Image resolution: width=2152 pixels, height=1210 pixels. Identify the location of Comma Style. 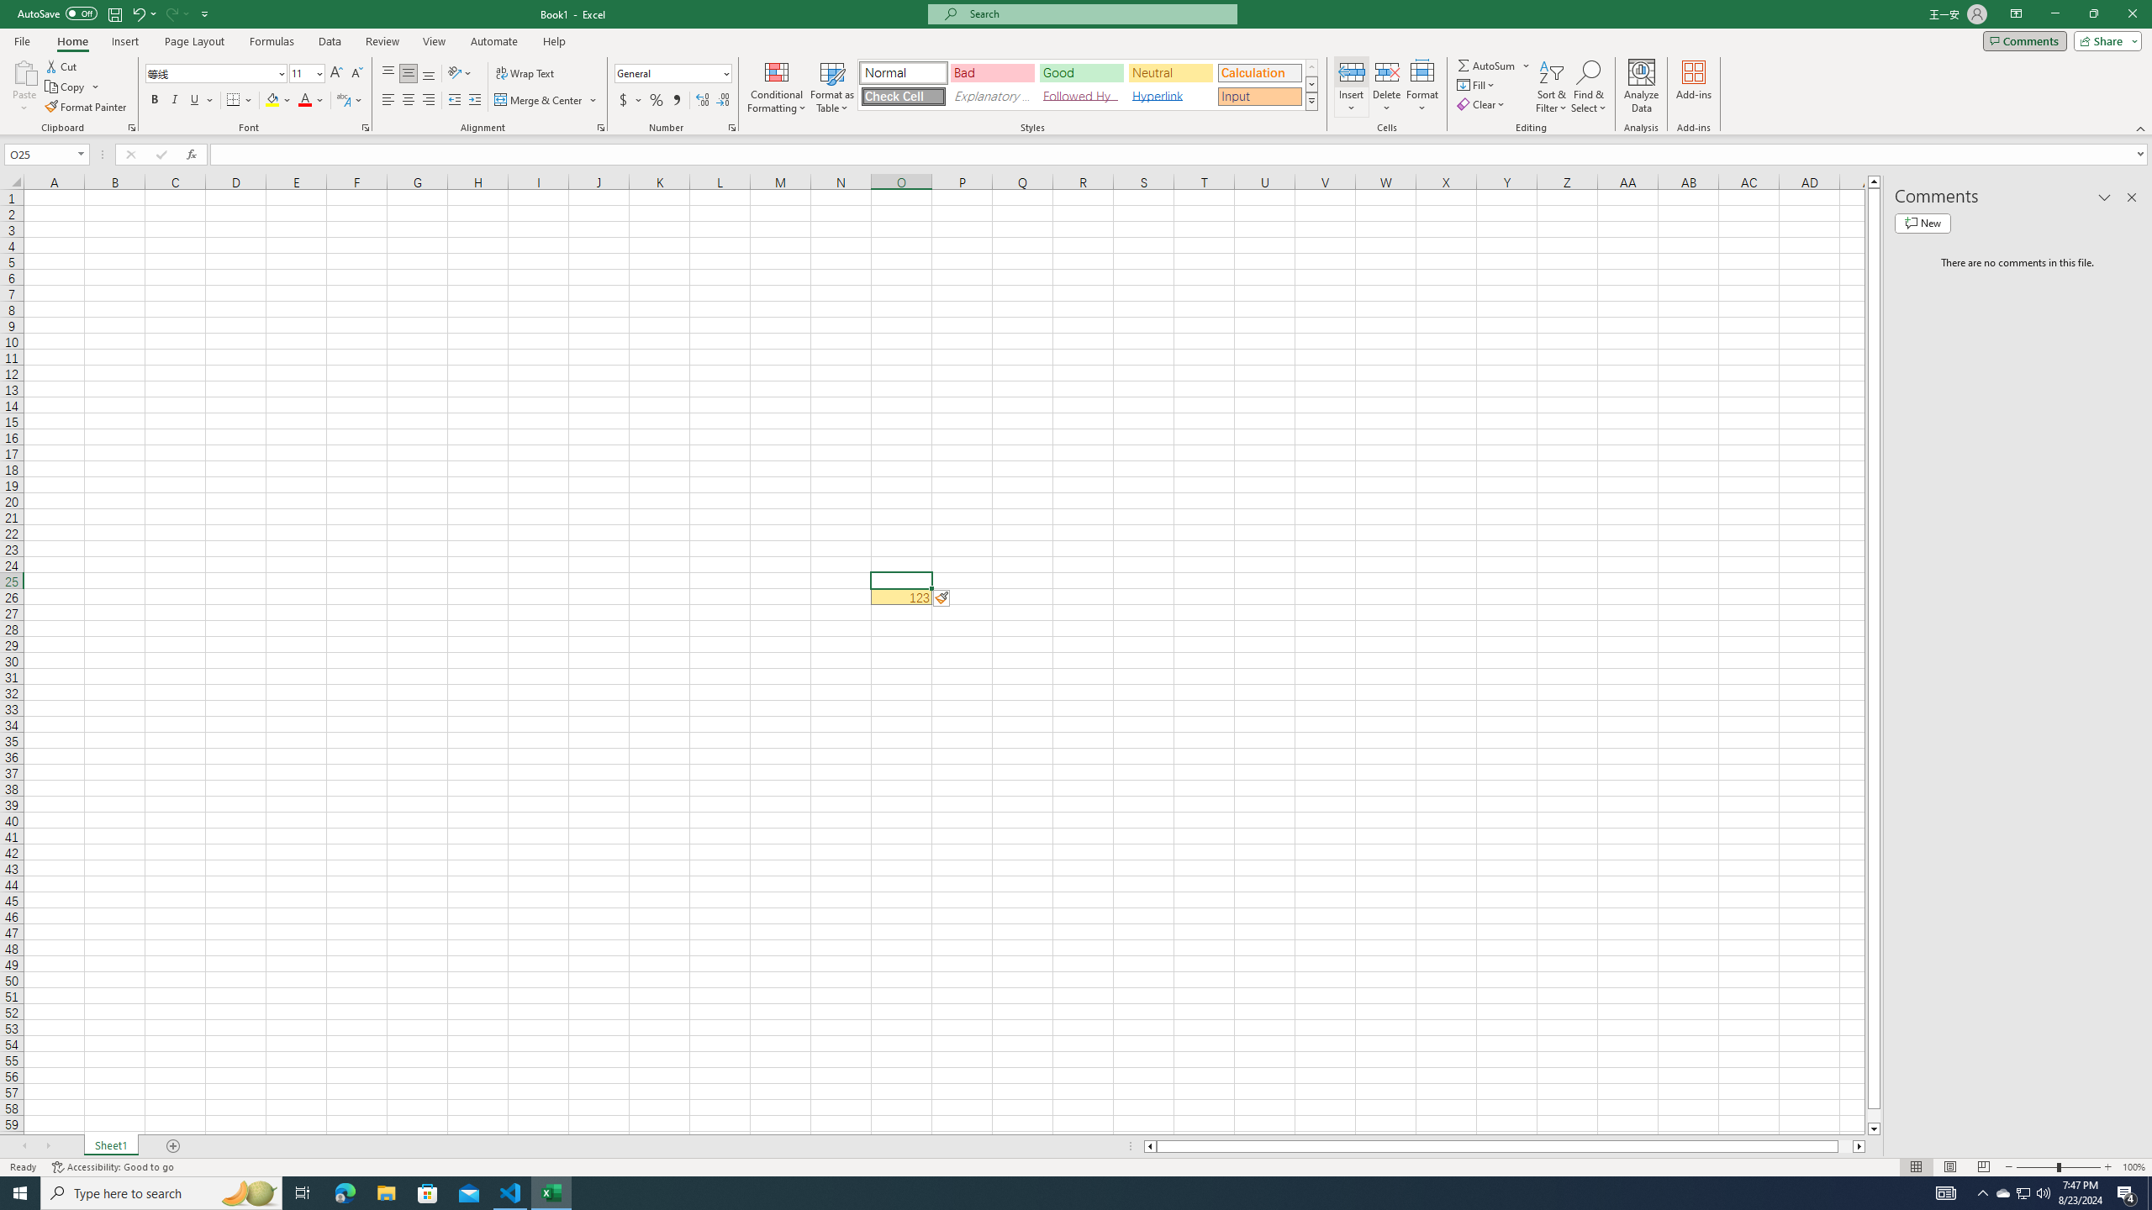
(676, 101).